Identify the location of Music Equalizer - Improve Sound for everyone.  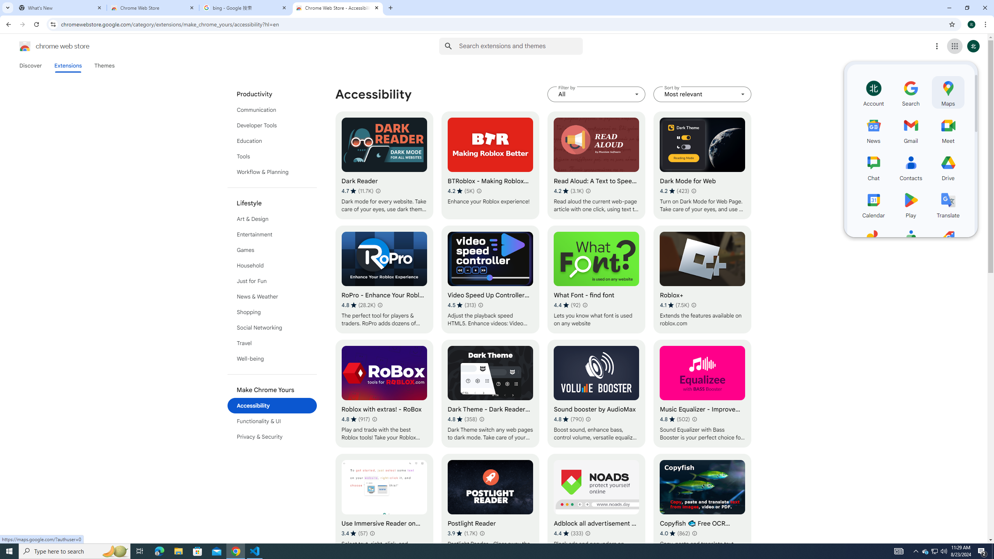
(702, 394).